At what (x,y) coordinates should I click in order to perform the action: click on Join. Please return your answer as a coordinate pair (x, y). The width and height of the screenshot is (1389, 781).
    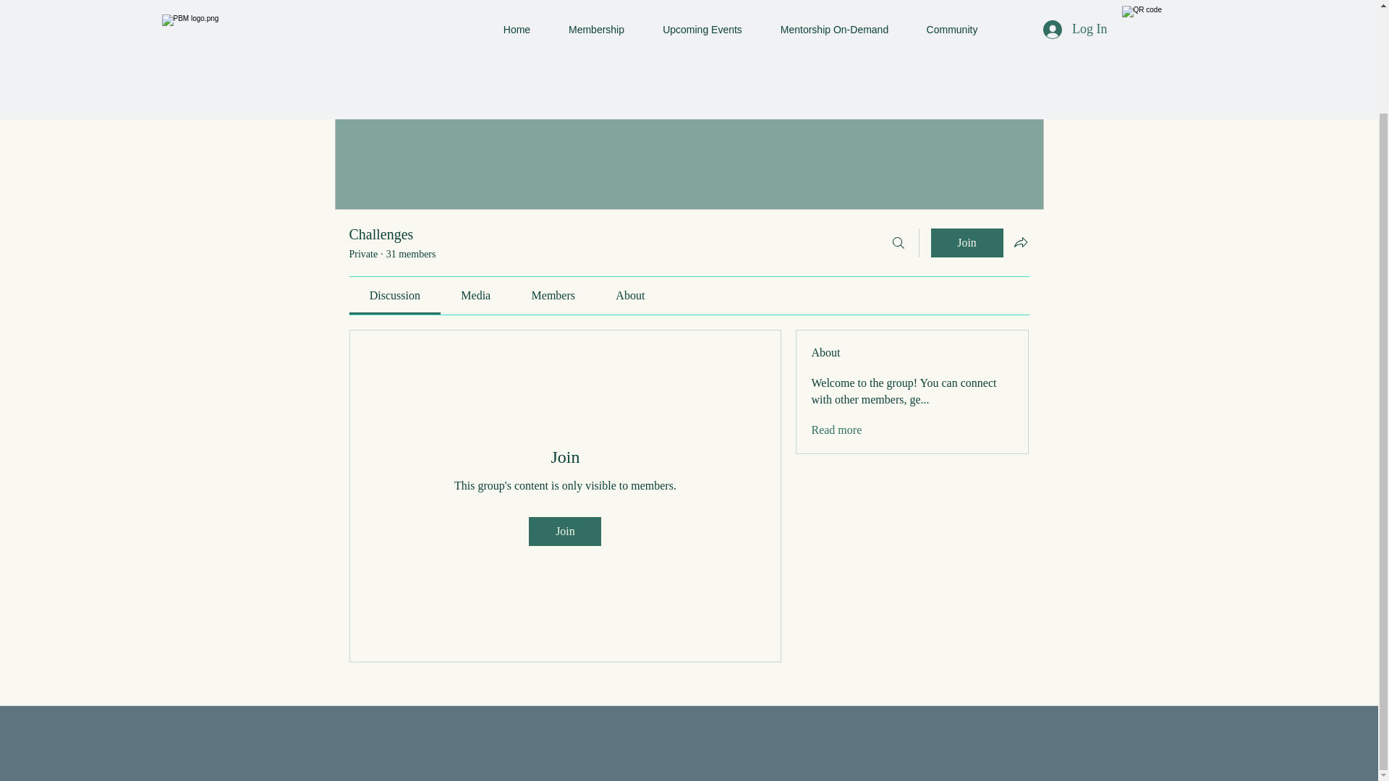
    Looking at the image, I should click on (565, 531).